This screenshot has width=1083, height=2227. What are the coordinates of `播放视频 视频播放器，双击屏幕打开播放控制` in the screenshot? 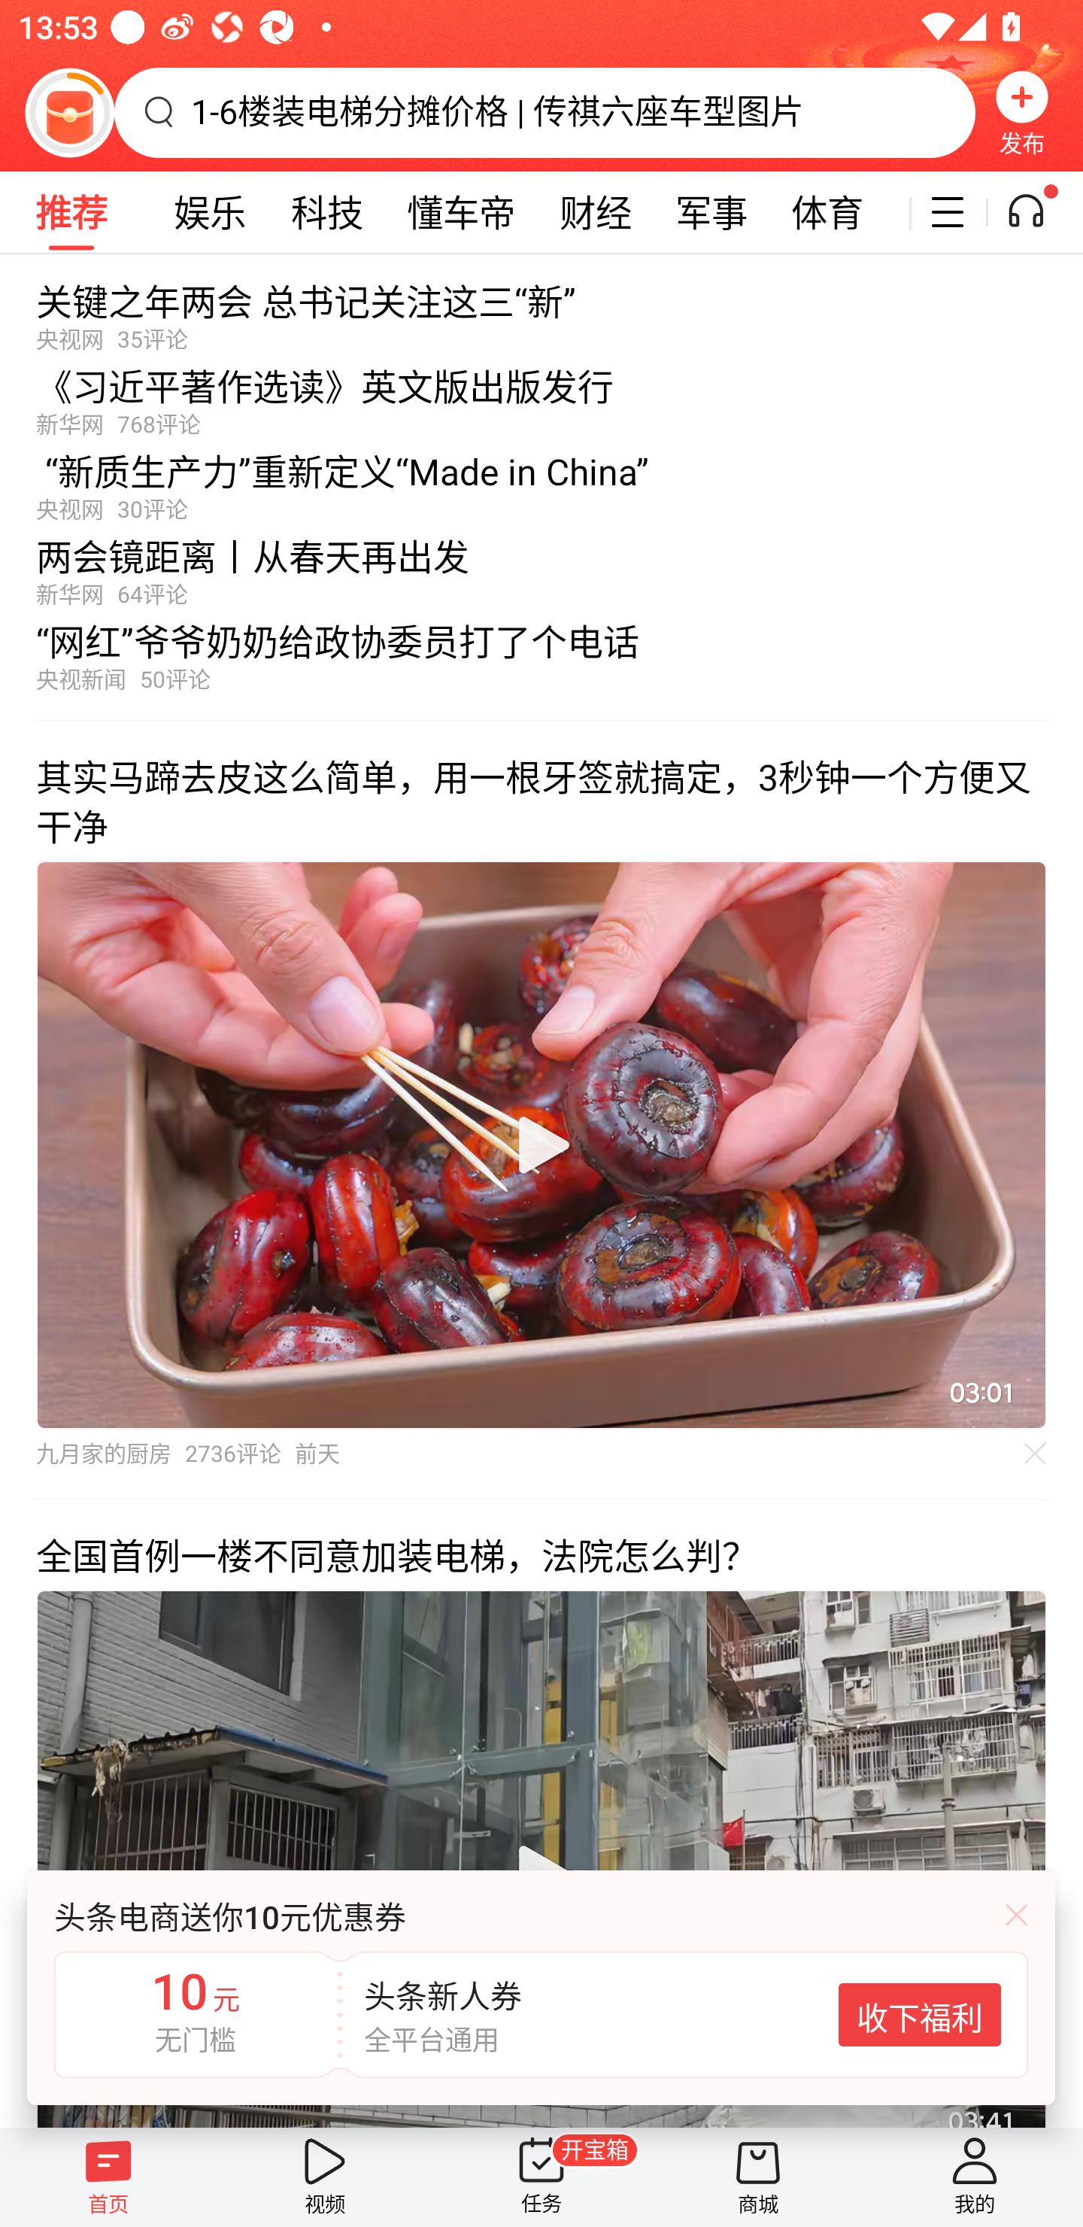 It's located at (541, 1144).